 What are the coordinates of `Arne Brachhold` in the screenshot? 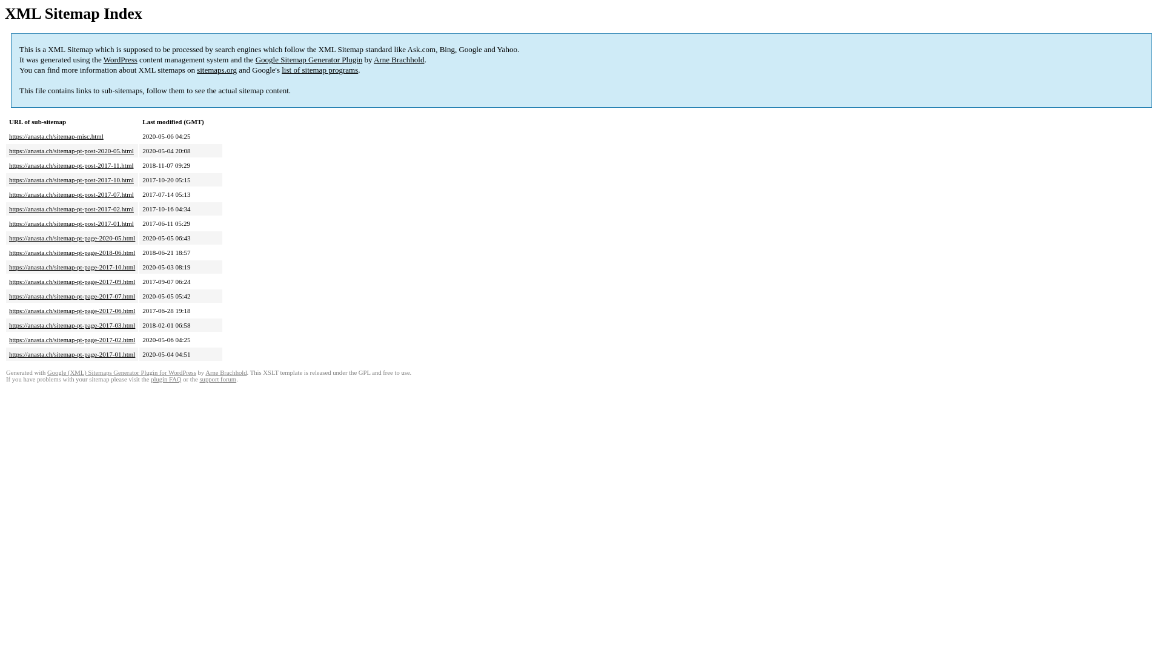 It's located at (399, 59).